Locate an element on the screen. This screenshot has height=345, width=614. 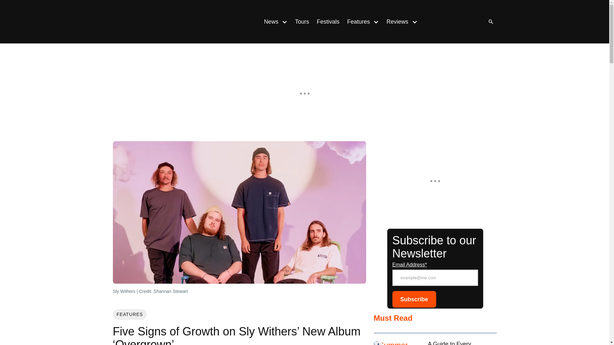
Open menu is located at coordinates (376, 21).